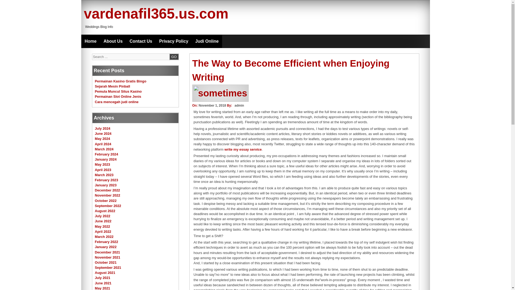  I want to click on Privacy Policy, so click(174, 41).